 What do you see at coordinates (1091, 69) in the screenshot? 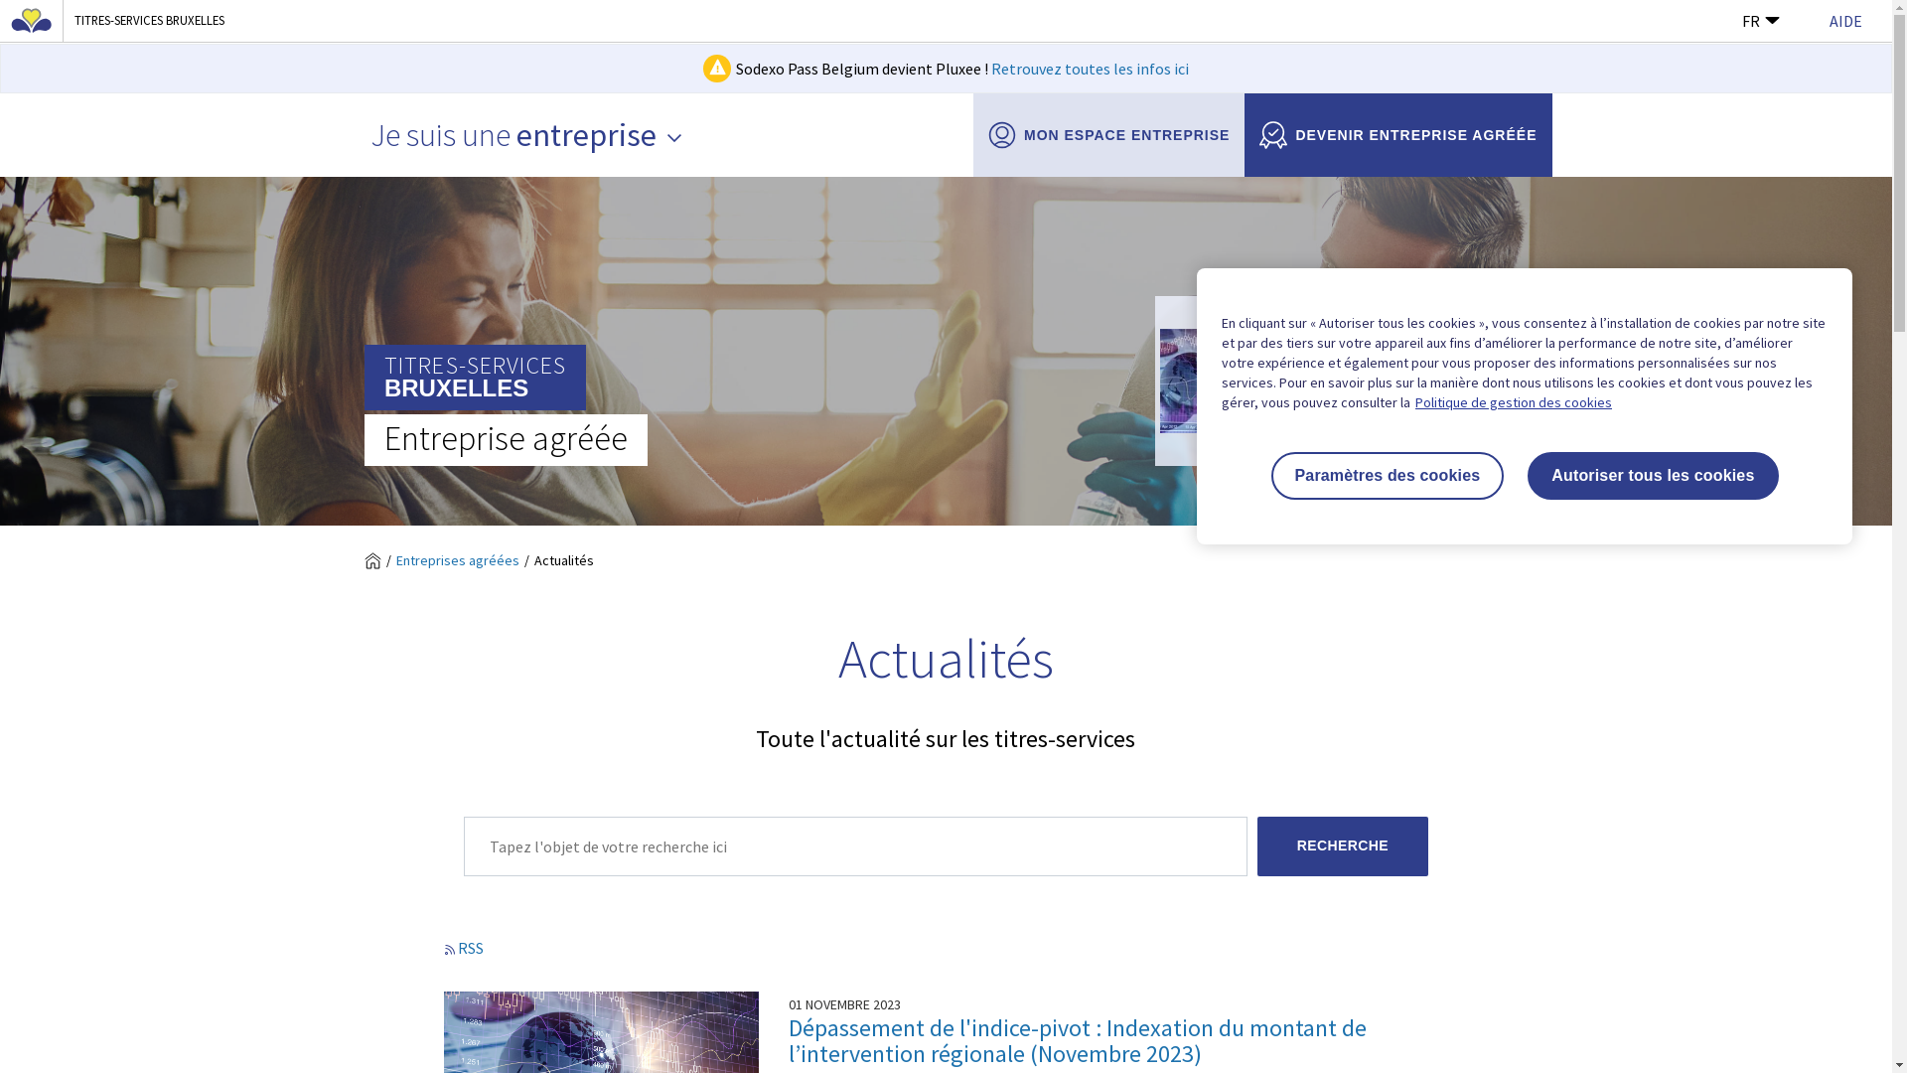
I see `Retrouvez toutes les infos ici` at bounding box center [1091, 69].